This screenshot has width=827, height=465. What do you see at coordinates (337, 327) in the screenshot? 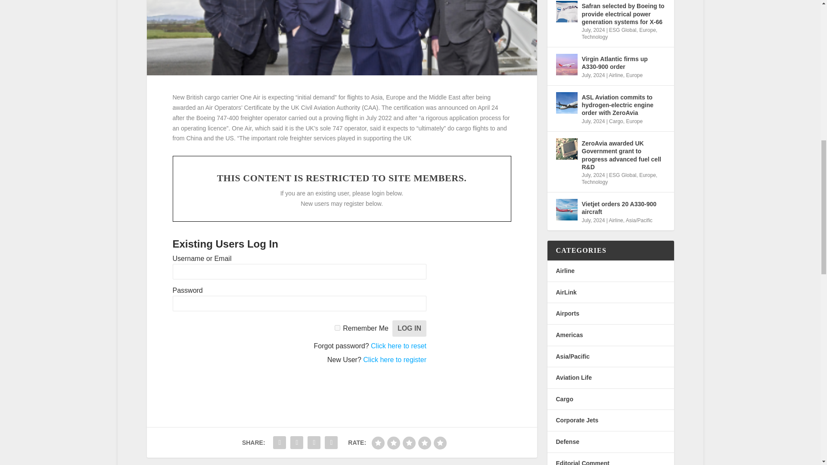
I see `forever` at bounding box center [337, 327].